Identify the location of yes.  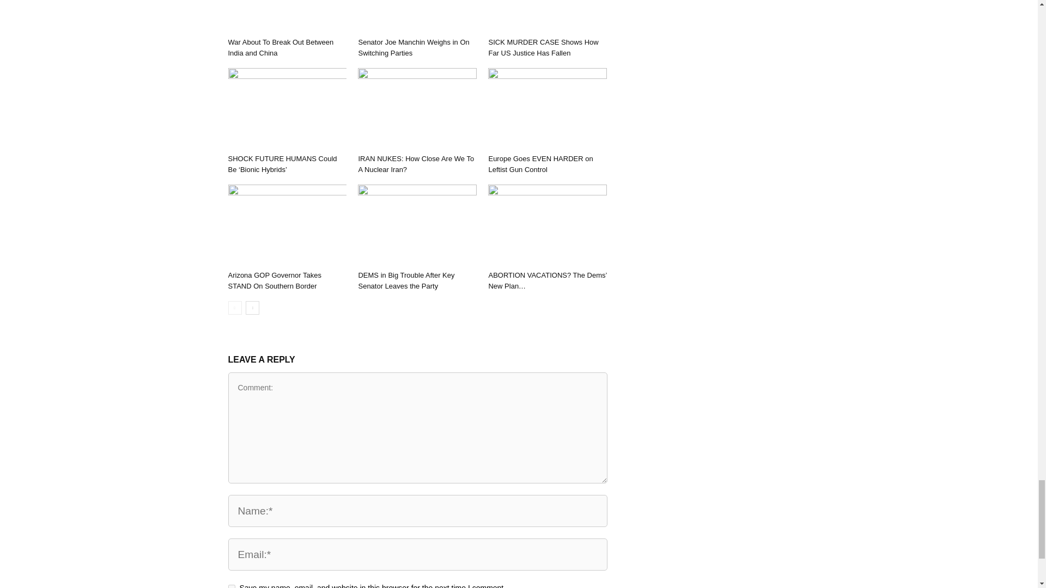
(231, 586).